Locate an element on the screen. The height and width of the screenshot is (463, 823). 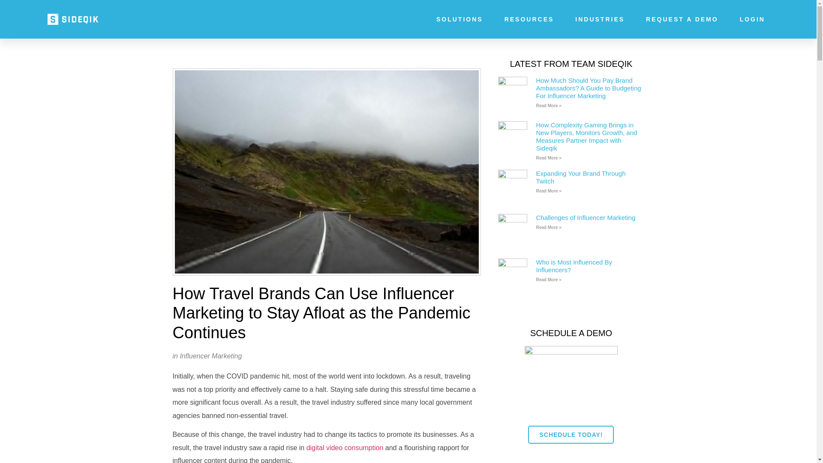
REQUEST A DEMO is located at coordinates (682, 19).